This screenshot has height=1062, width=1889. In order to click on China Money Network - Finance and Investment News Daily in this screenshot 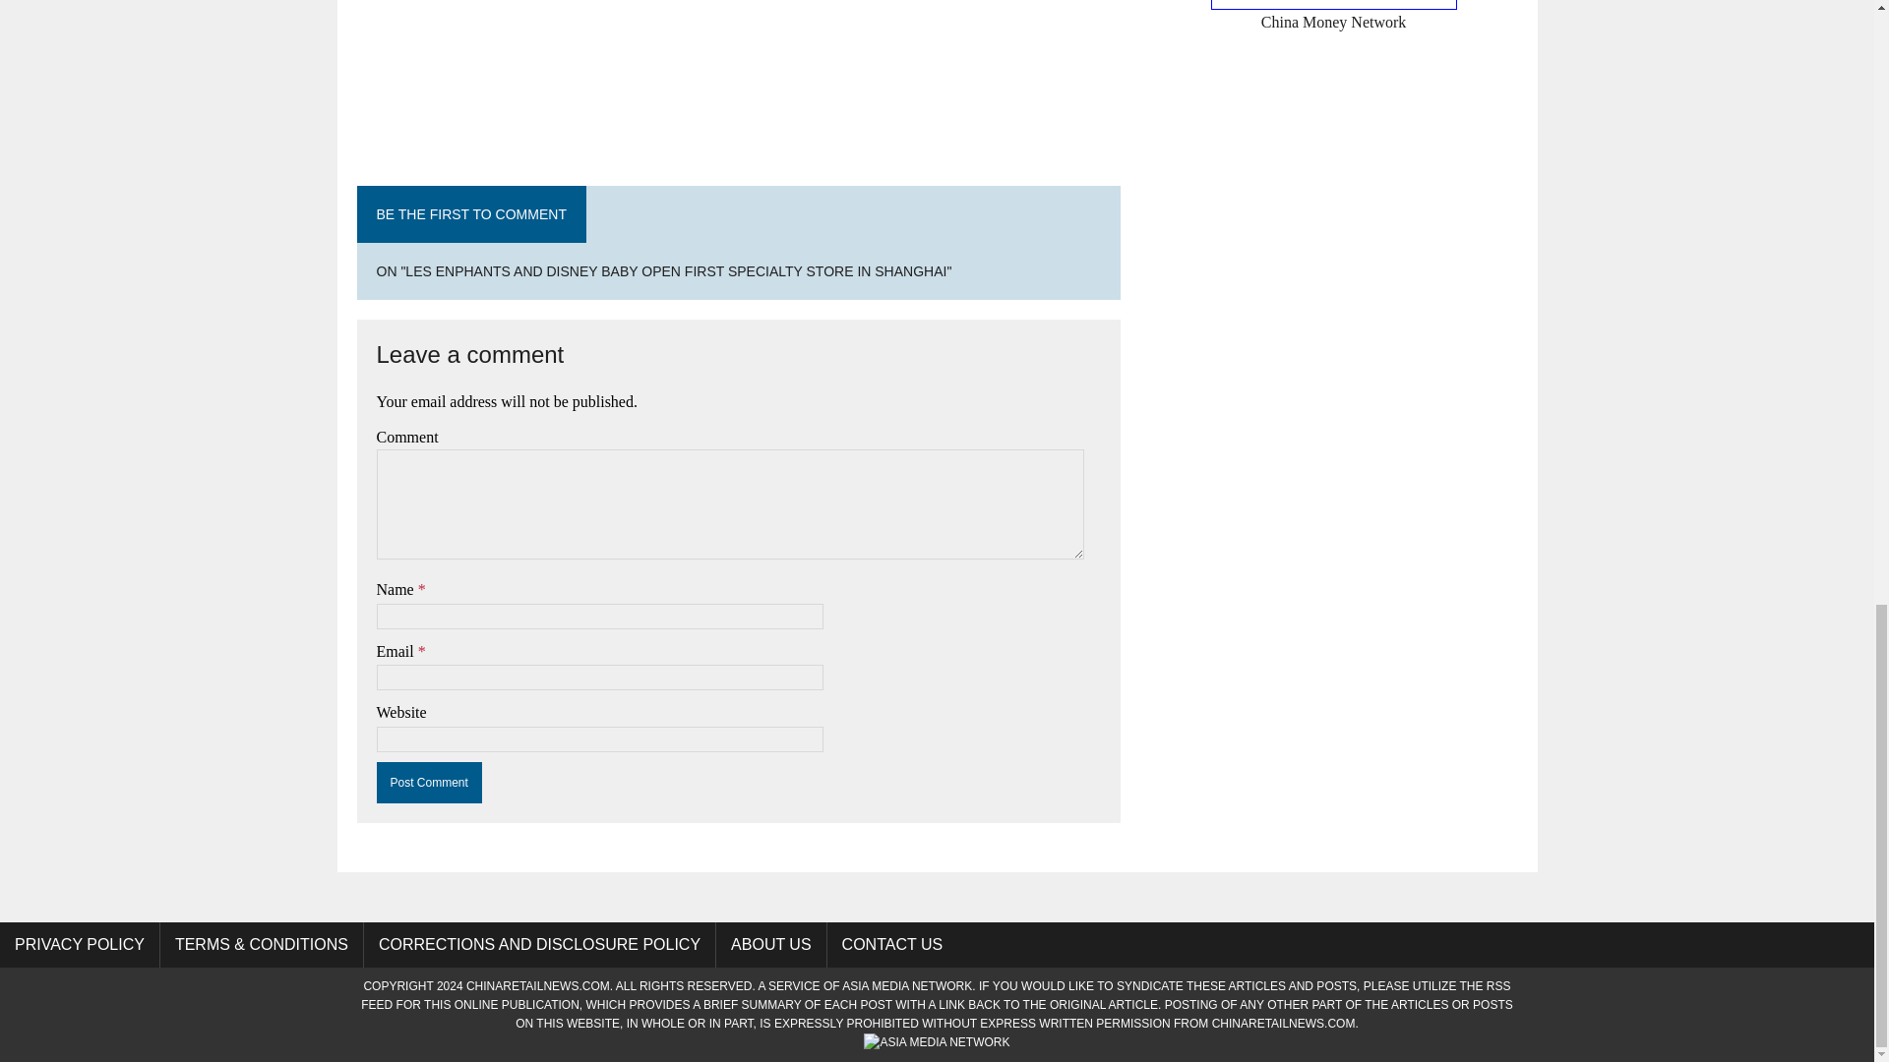, I will do `click(1333, 16)`.